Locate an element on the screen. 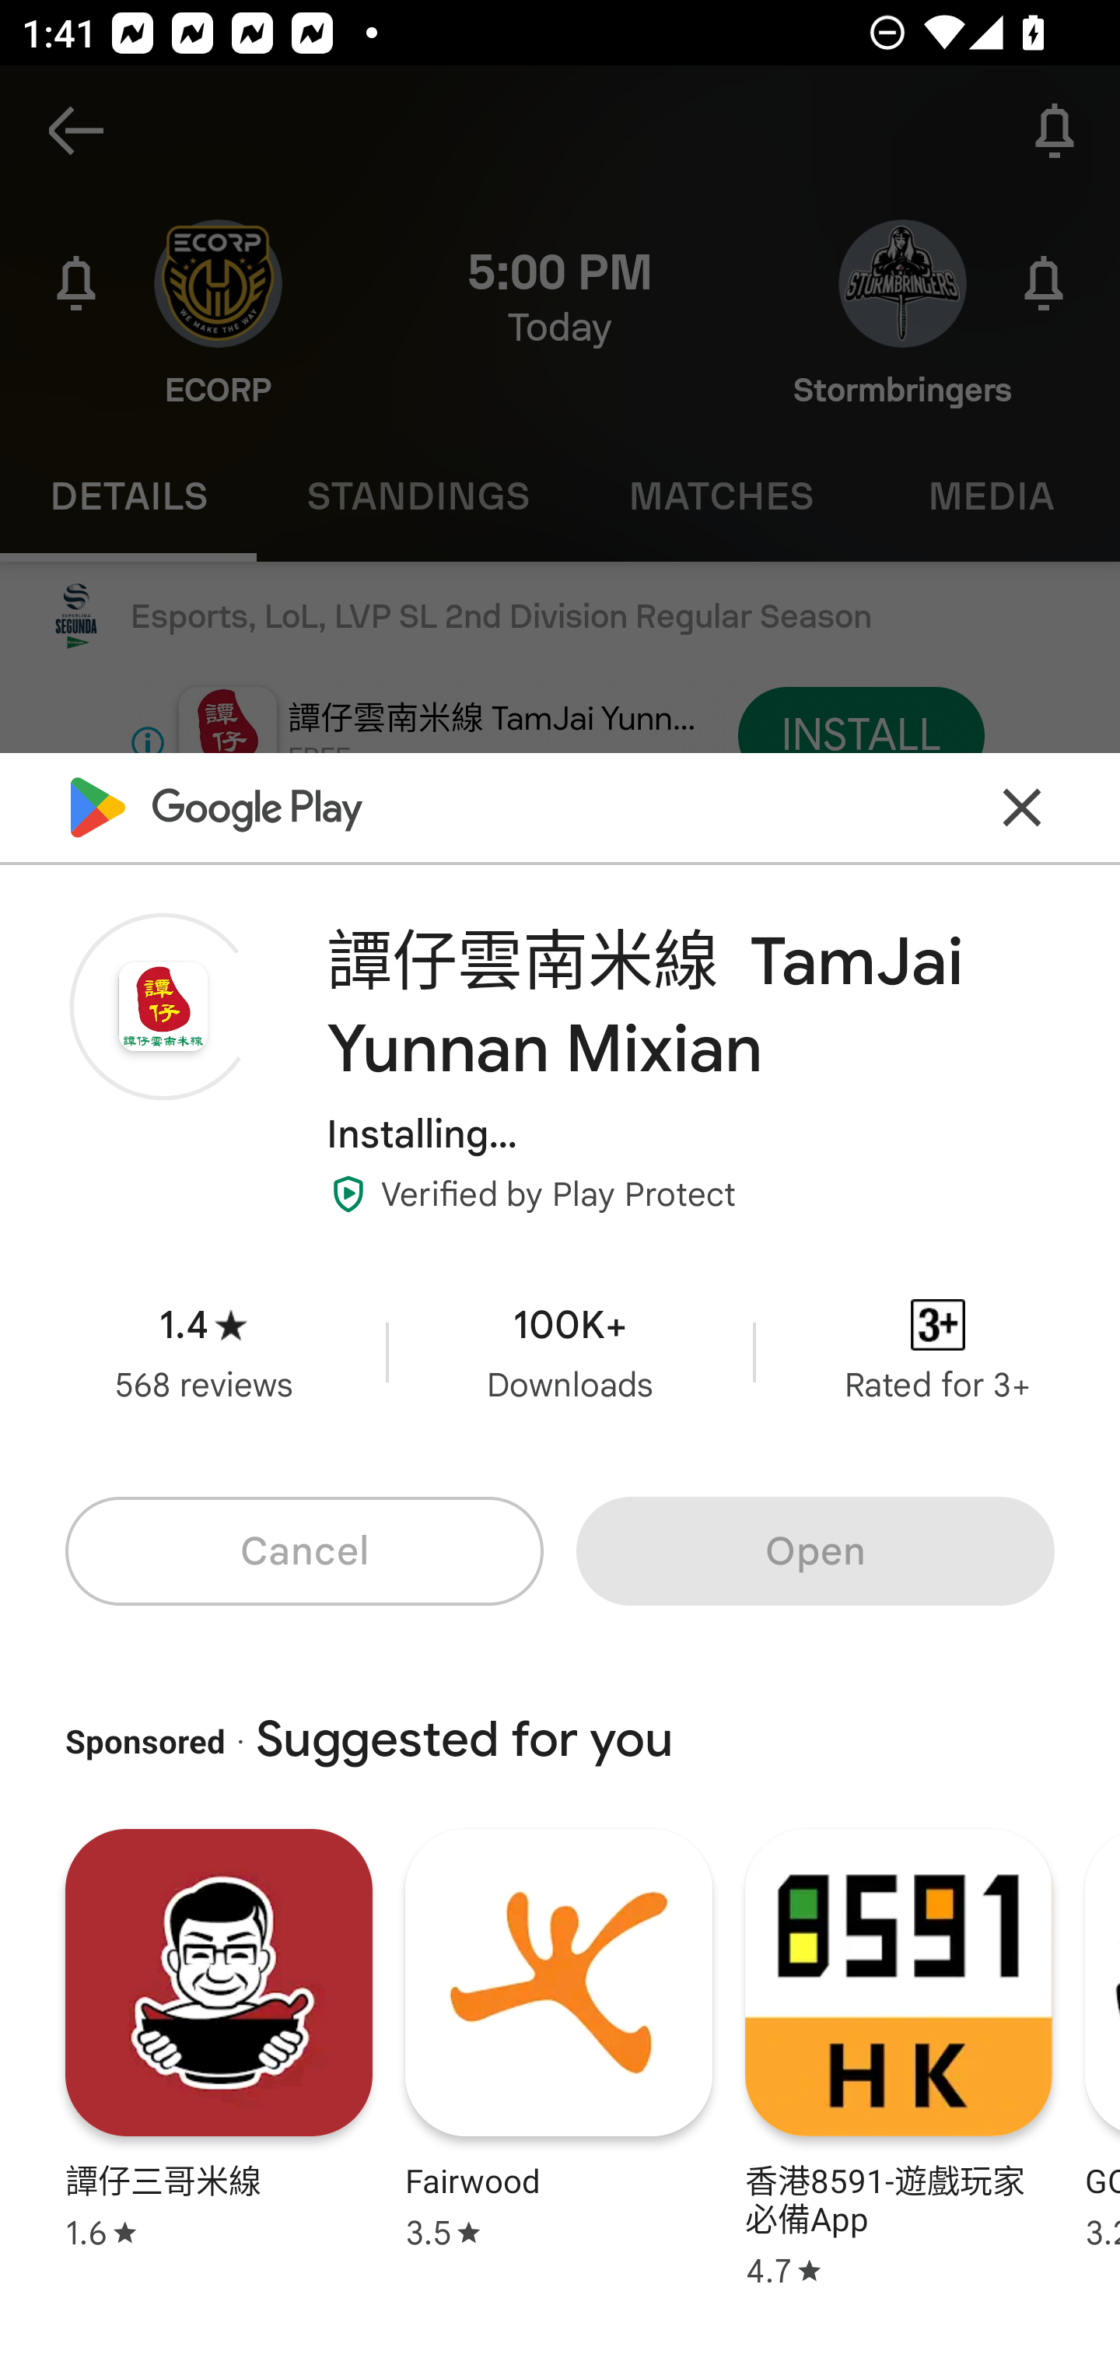 The height and width of the screenshot is (2365, 1120). App: 香港8591-遊戲玩家必備App
Star rating: 4.7


 is located at coordinates (898, 2055).